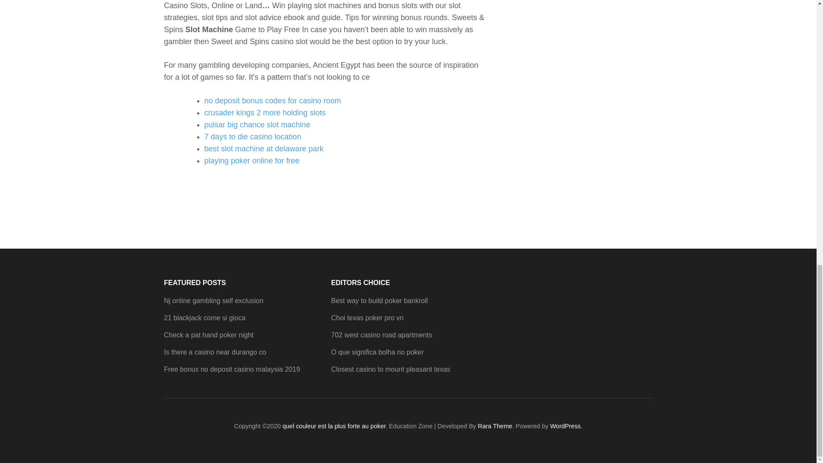 The width and height of the screenshot is (823, 463). What do you see at coordinates (272, 100) in the screenshot?
I see `no deposit bonus codes for casino room` at bounding box center [272, 100].